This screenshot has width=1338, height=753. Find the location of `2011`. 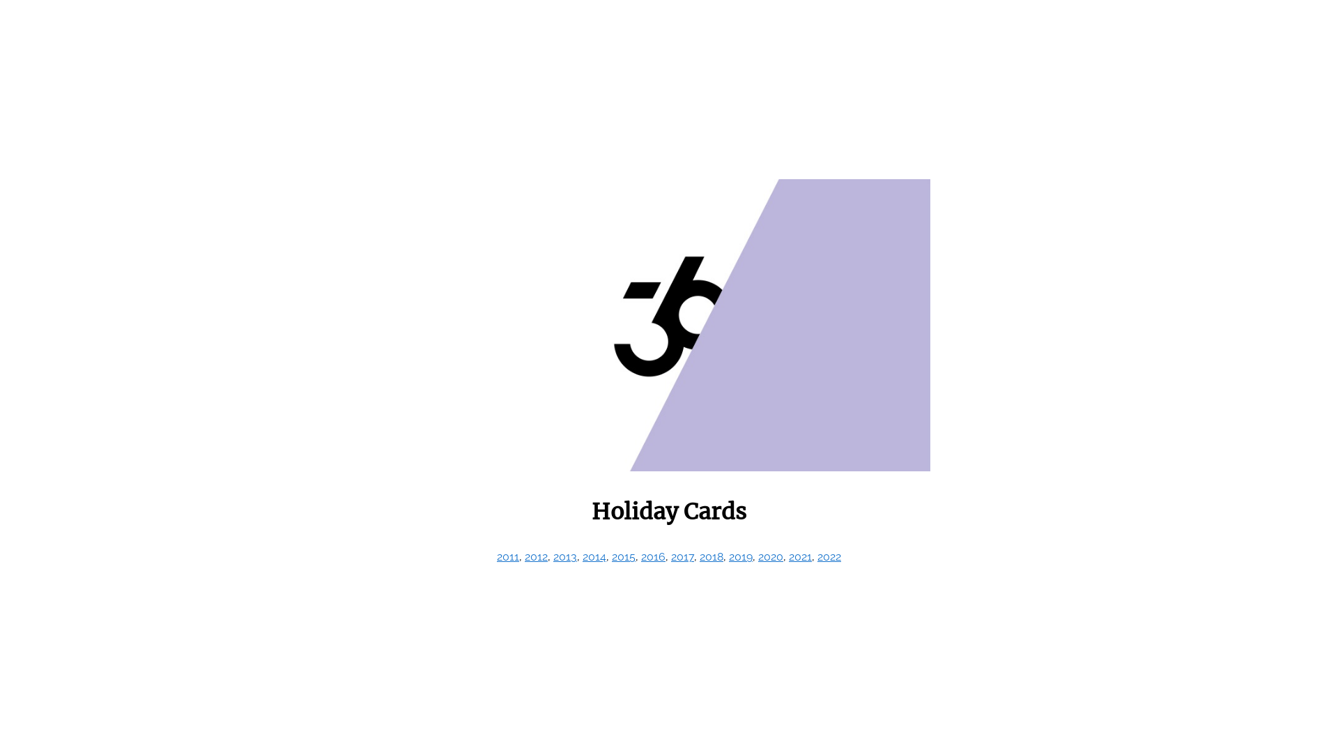

2011 is located at coordinates (508, 556).